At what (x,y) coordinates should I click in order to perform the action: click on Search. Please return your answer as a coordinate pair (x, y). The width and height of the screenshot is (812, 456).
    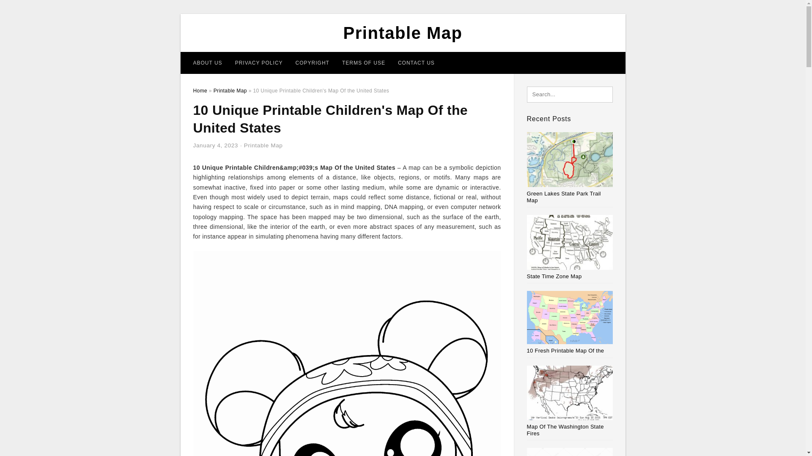
    Looking at the image, I should click on (25, 9).